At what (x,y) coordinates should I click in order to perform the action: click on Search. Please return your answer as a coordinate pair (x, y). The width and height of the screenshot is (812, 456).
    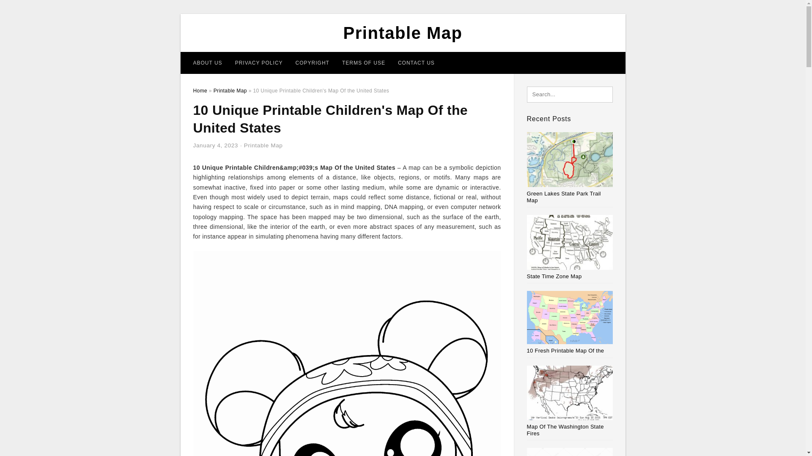
    Looking at the image, I should click on (25, 9).